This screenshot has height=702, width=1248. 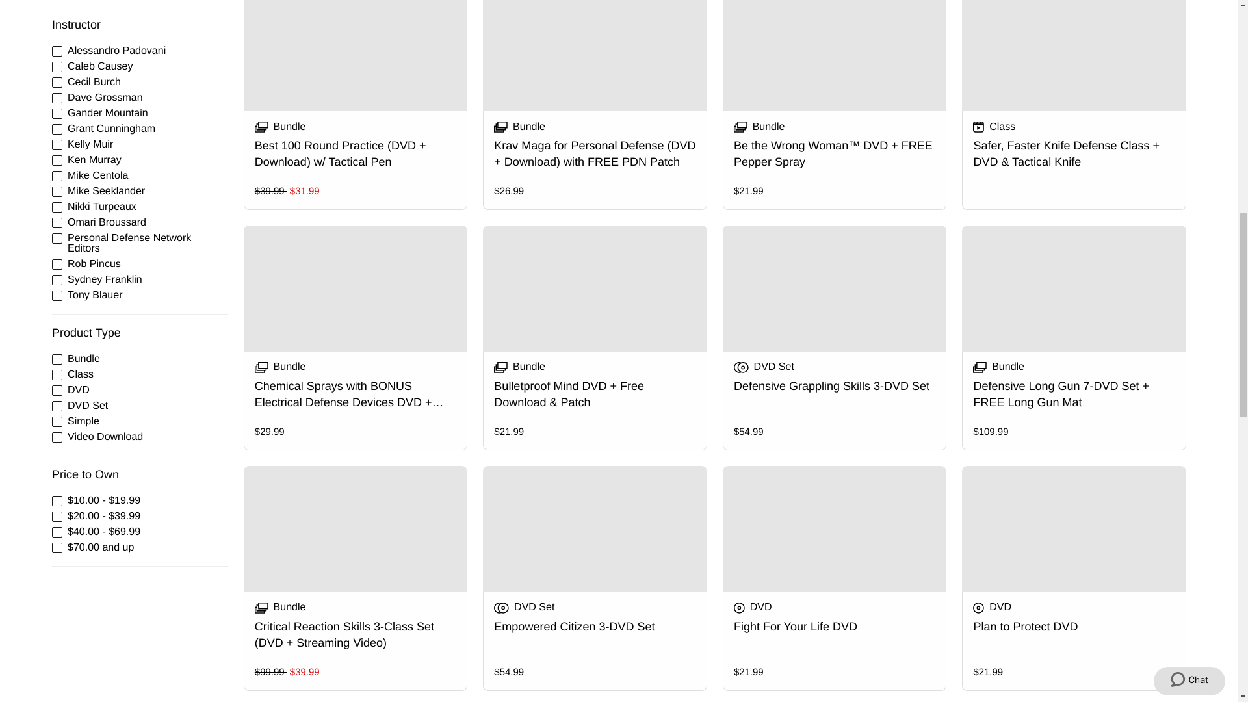 What do you see at coordinates (835, 338) in the screenshot?
I see `Defensive Grappling Skills 3-DVD Set` at bounding box center [835, 338].